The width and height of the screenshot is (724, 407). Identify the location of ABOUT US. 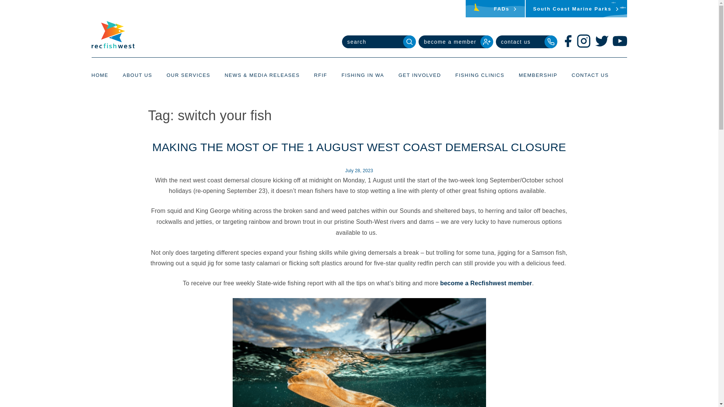
(137, 75).